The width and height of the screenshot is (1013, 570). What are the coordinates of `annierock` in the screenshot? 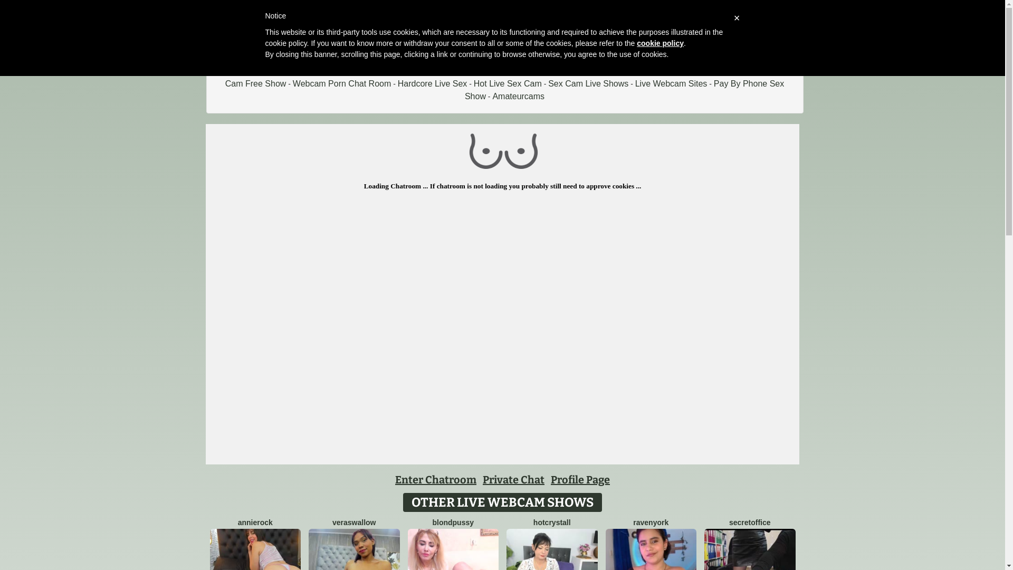 It's located at (255, 522).